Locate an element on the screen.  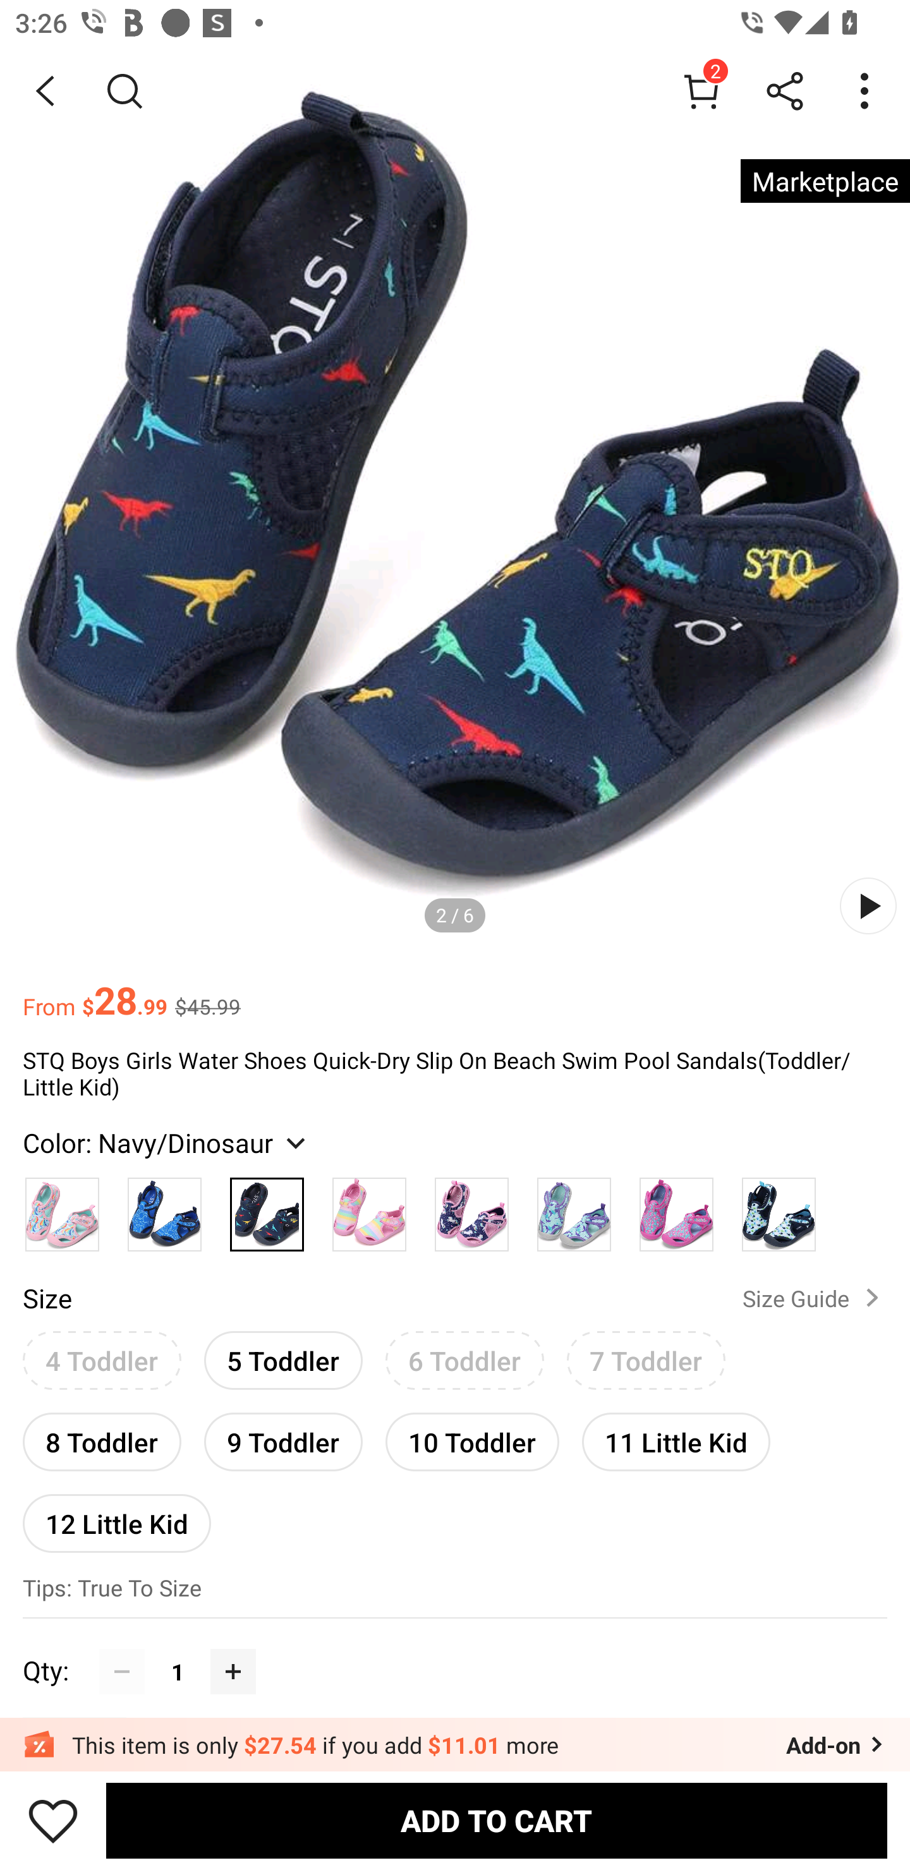
Navy/Dinosaur is located at coordinates (267, 1209).